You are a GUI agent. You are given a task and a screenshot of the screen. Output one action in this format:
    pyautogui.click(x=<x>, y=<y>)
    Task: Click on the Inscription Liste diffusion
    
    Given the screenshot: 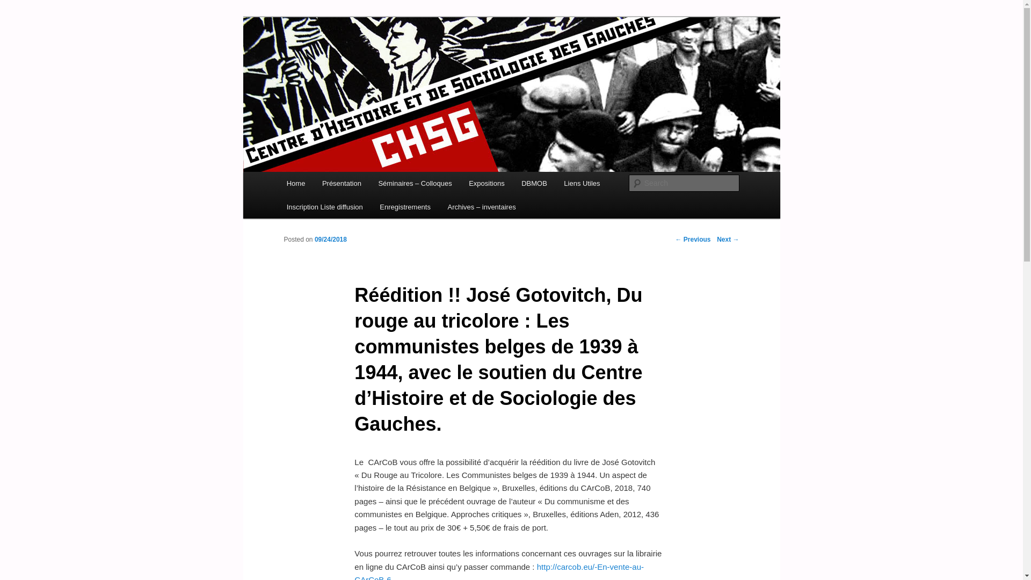 What is the action you would take?
    pyautogui.click(x=325, y=207)
    